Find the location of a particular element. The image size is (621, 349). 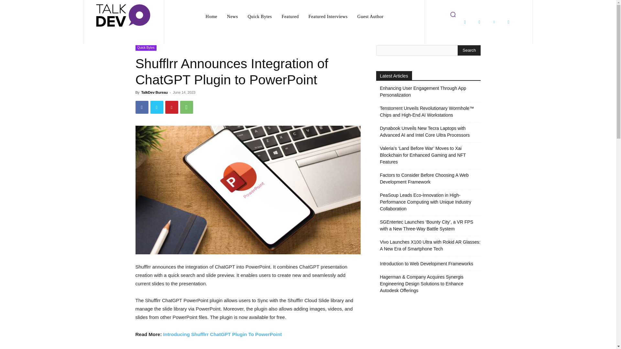

Search is located at coordinates (469, 50).